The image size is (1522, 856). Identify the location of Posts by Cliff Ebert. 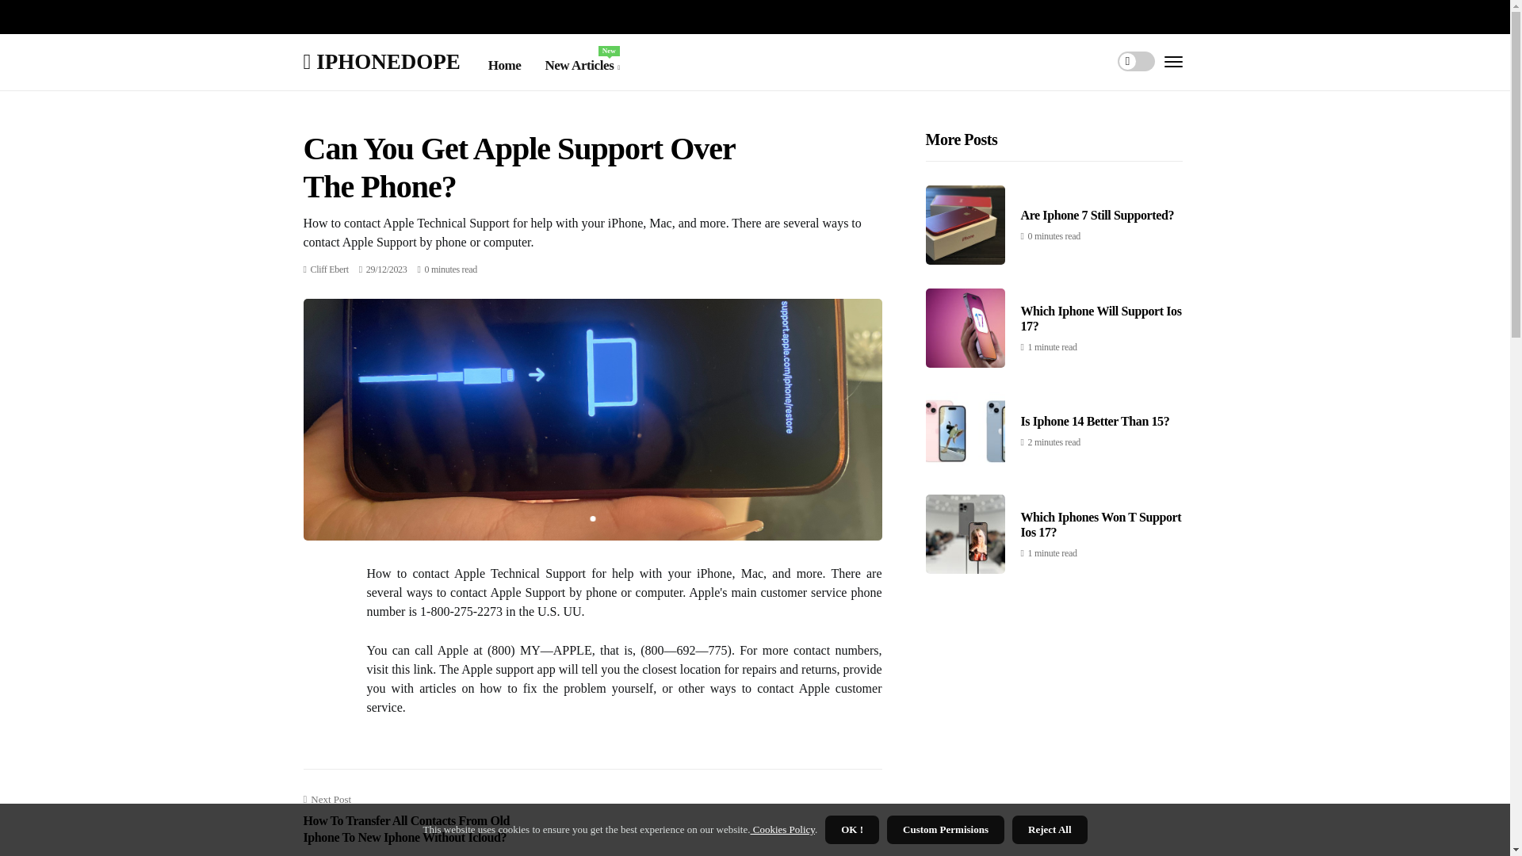
(329, 269).